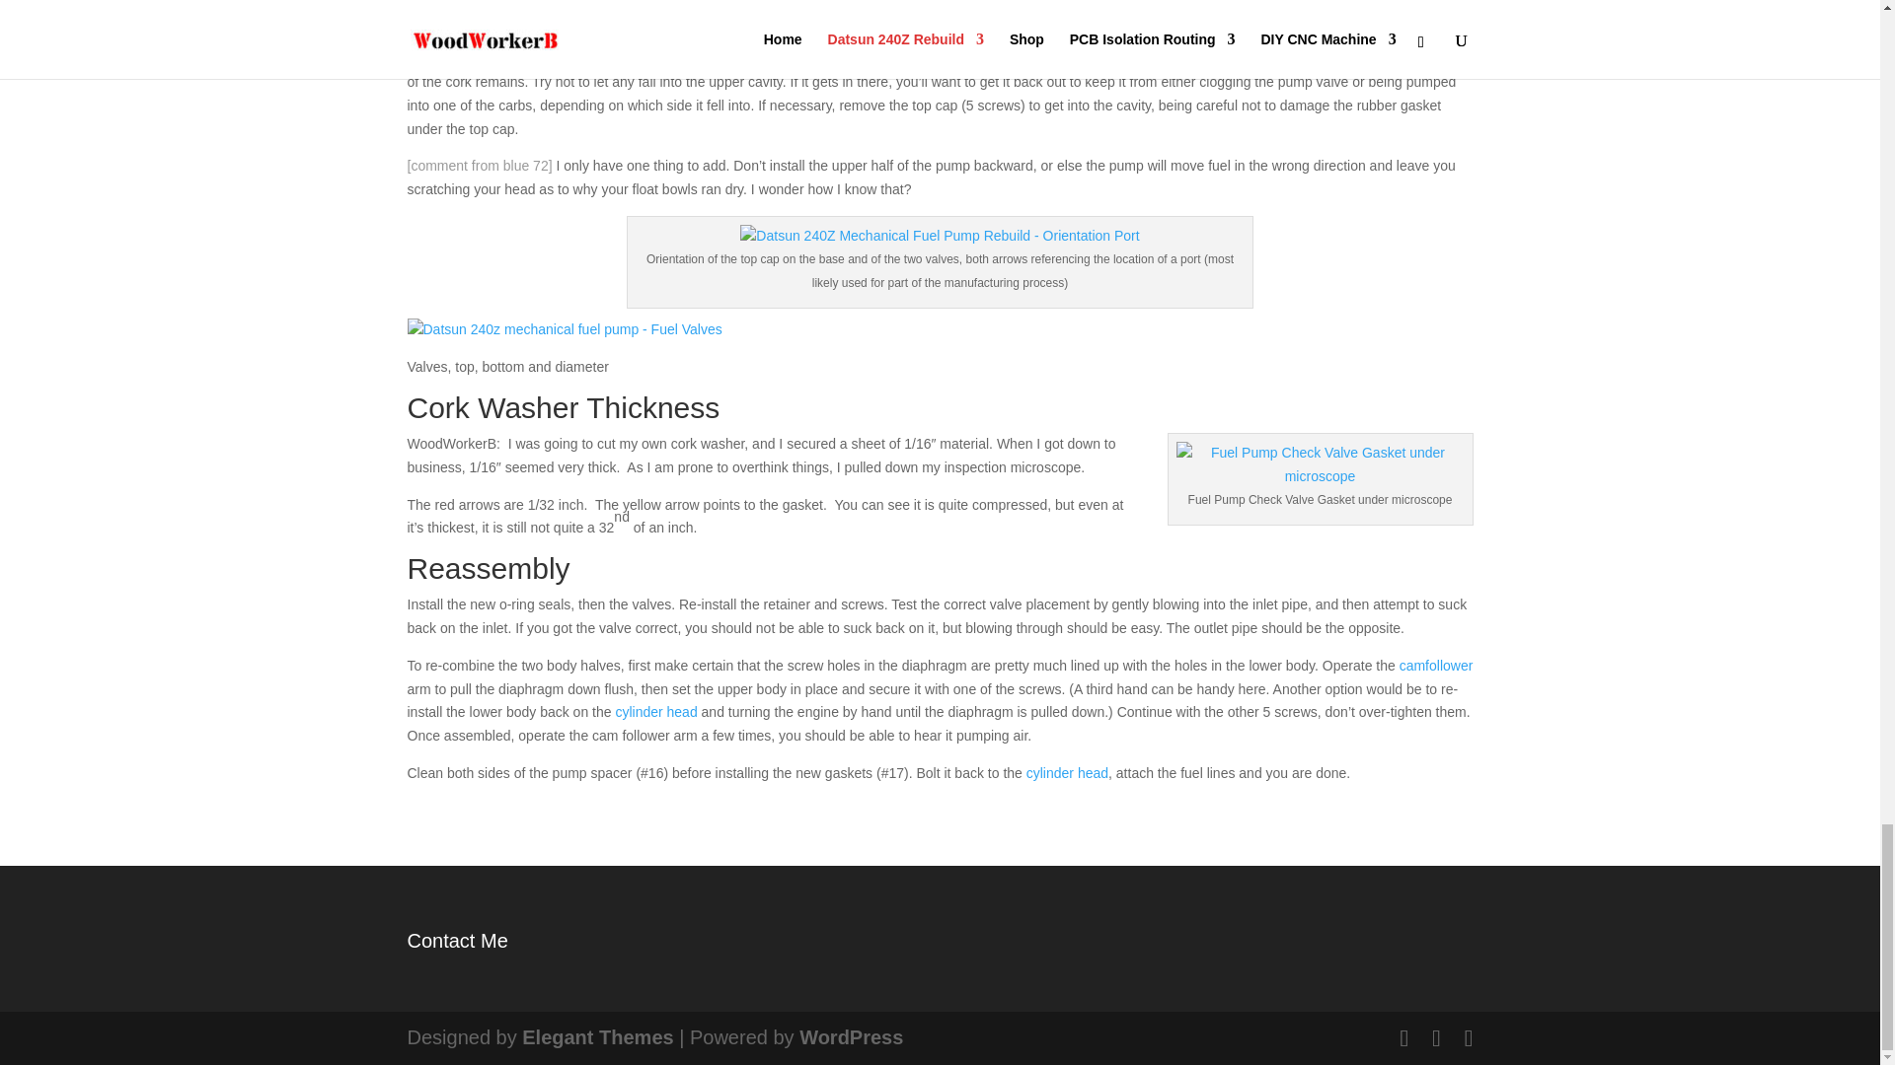 The image size is (1895, 1065). What do you see at coordinates (1068, 773) in the screenshot?
I see `Link added by VigLink` at bounding box center [1068, 773].